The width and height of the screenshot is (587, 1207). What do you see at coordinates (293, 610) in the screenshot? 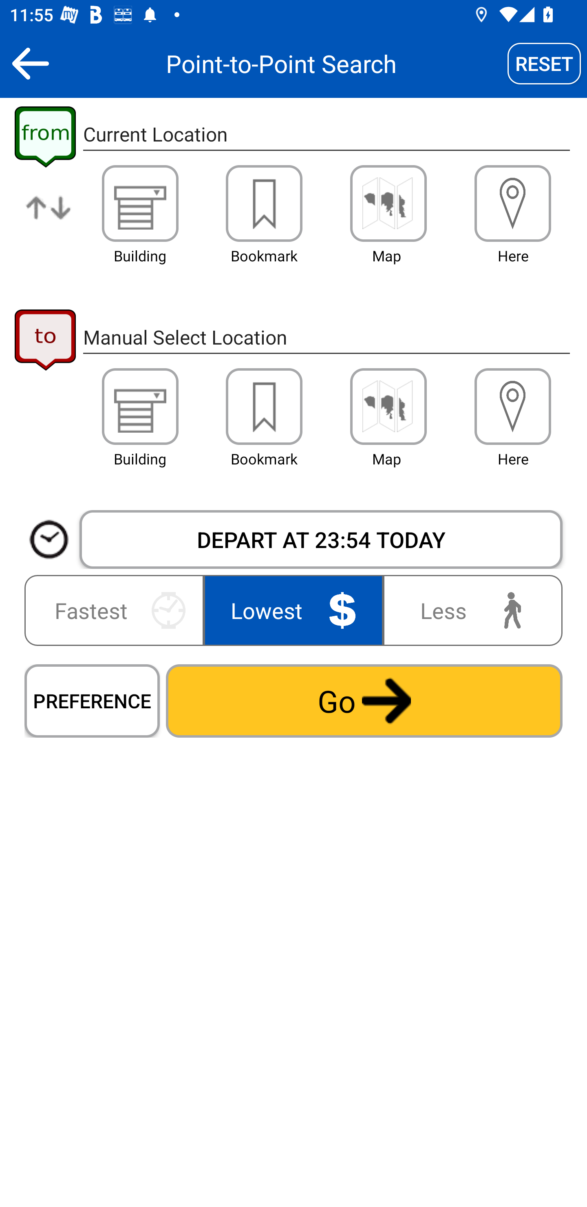
I see `Lowest selected` at bounding box center [293, 610].